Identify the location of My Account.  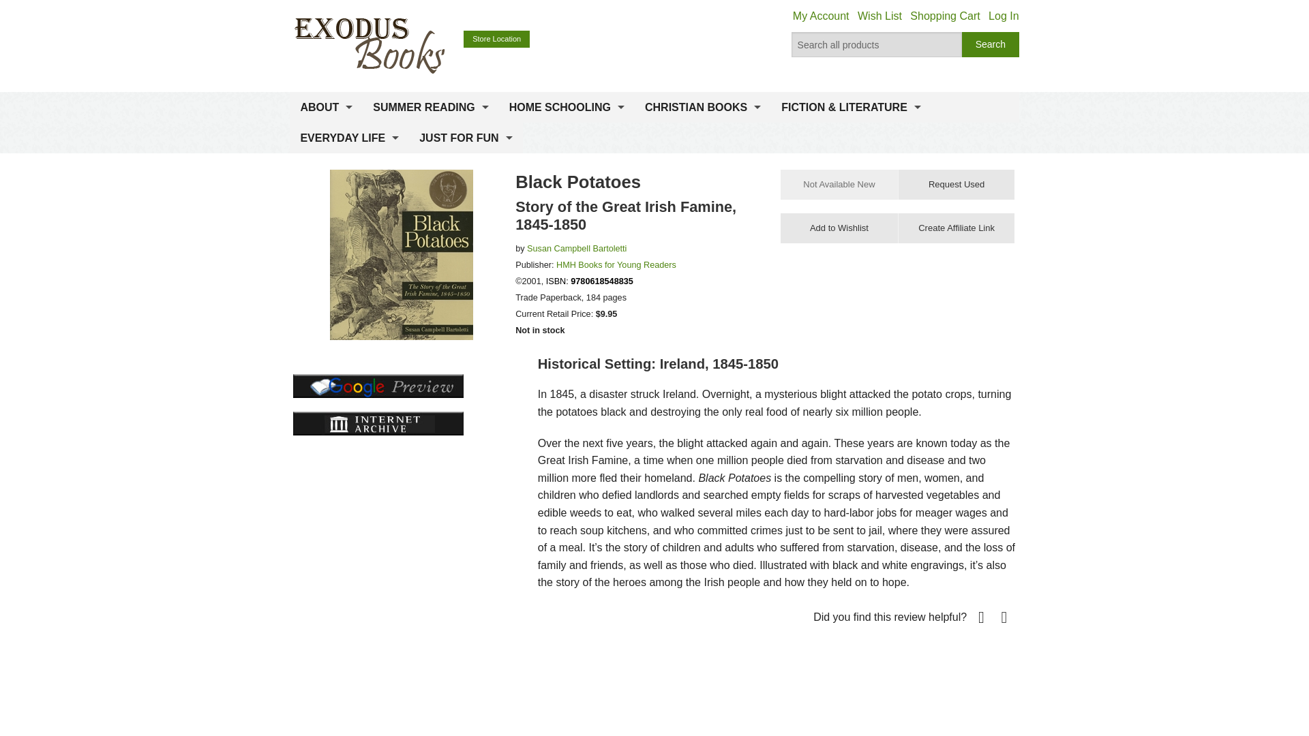
(821, 16).